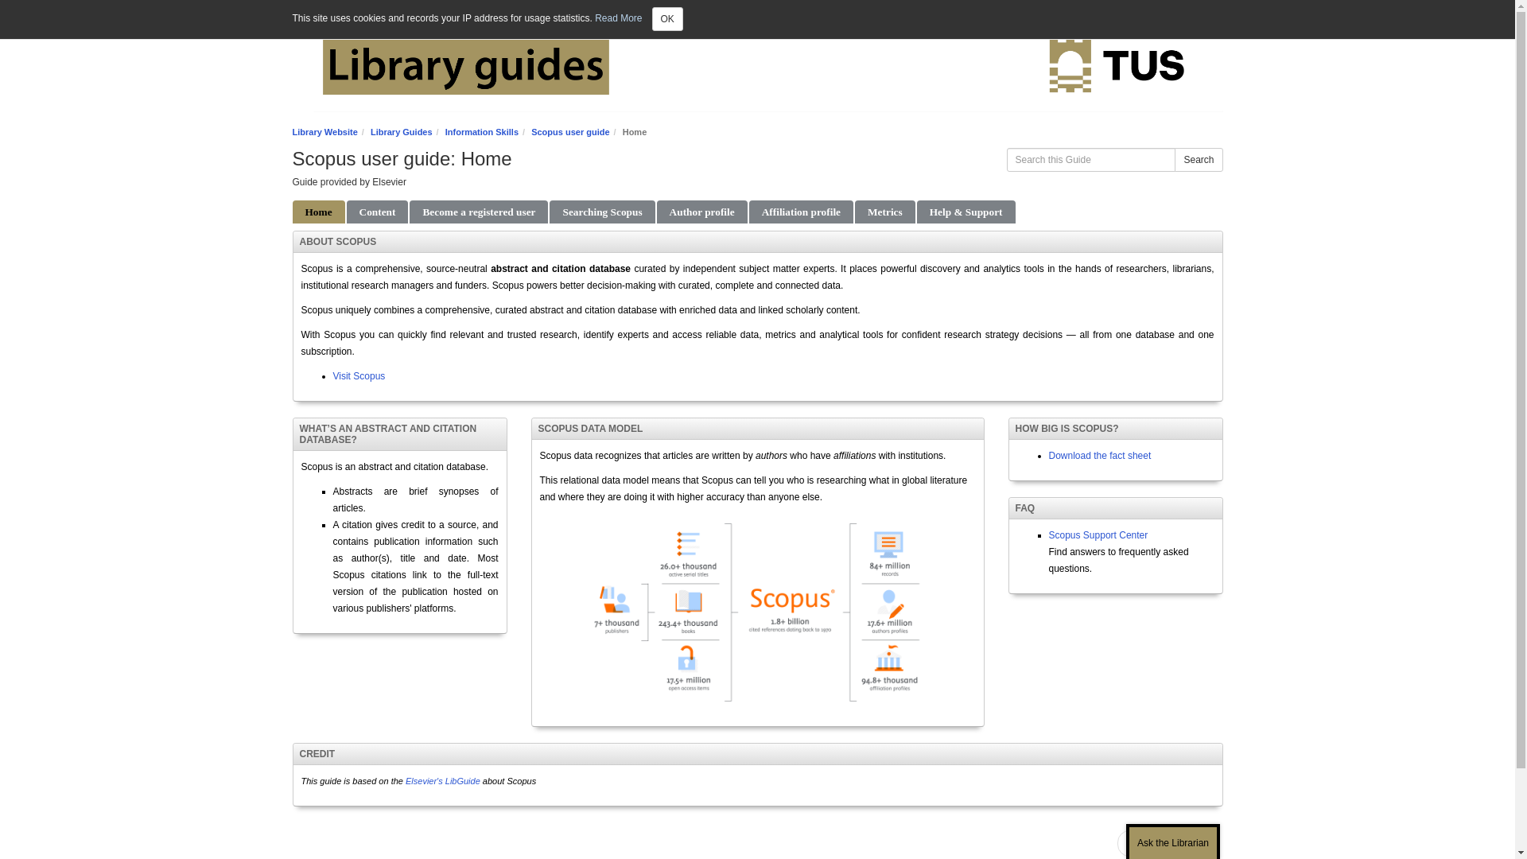 The height and width of the screenshot is (859, 1527). Describe the element at coordinates (618, 18) in the screenshot. I see `Read More` at that location.